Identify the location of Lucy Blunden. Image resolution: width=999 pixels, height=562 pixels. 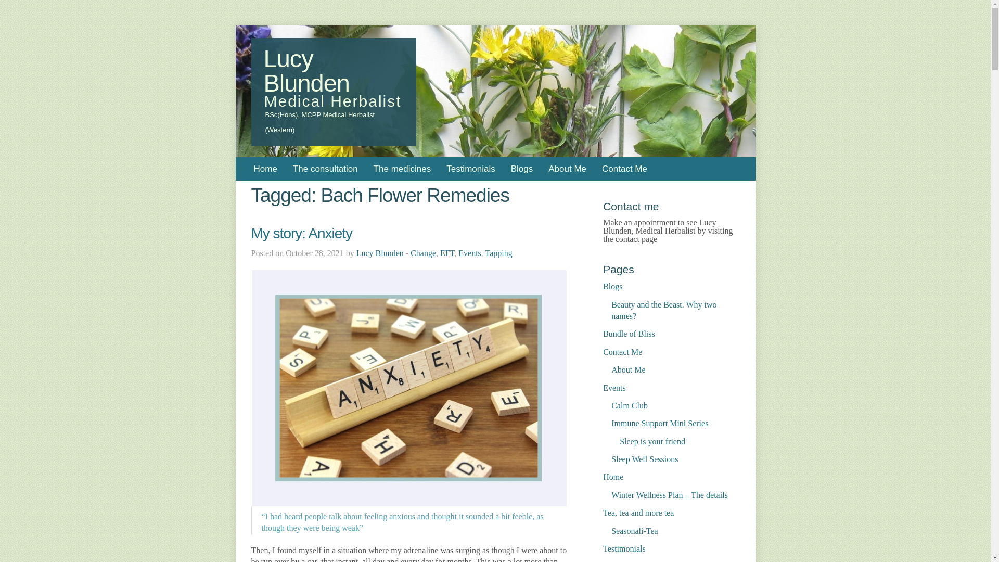
(380, 253).